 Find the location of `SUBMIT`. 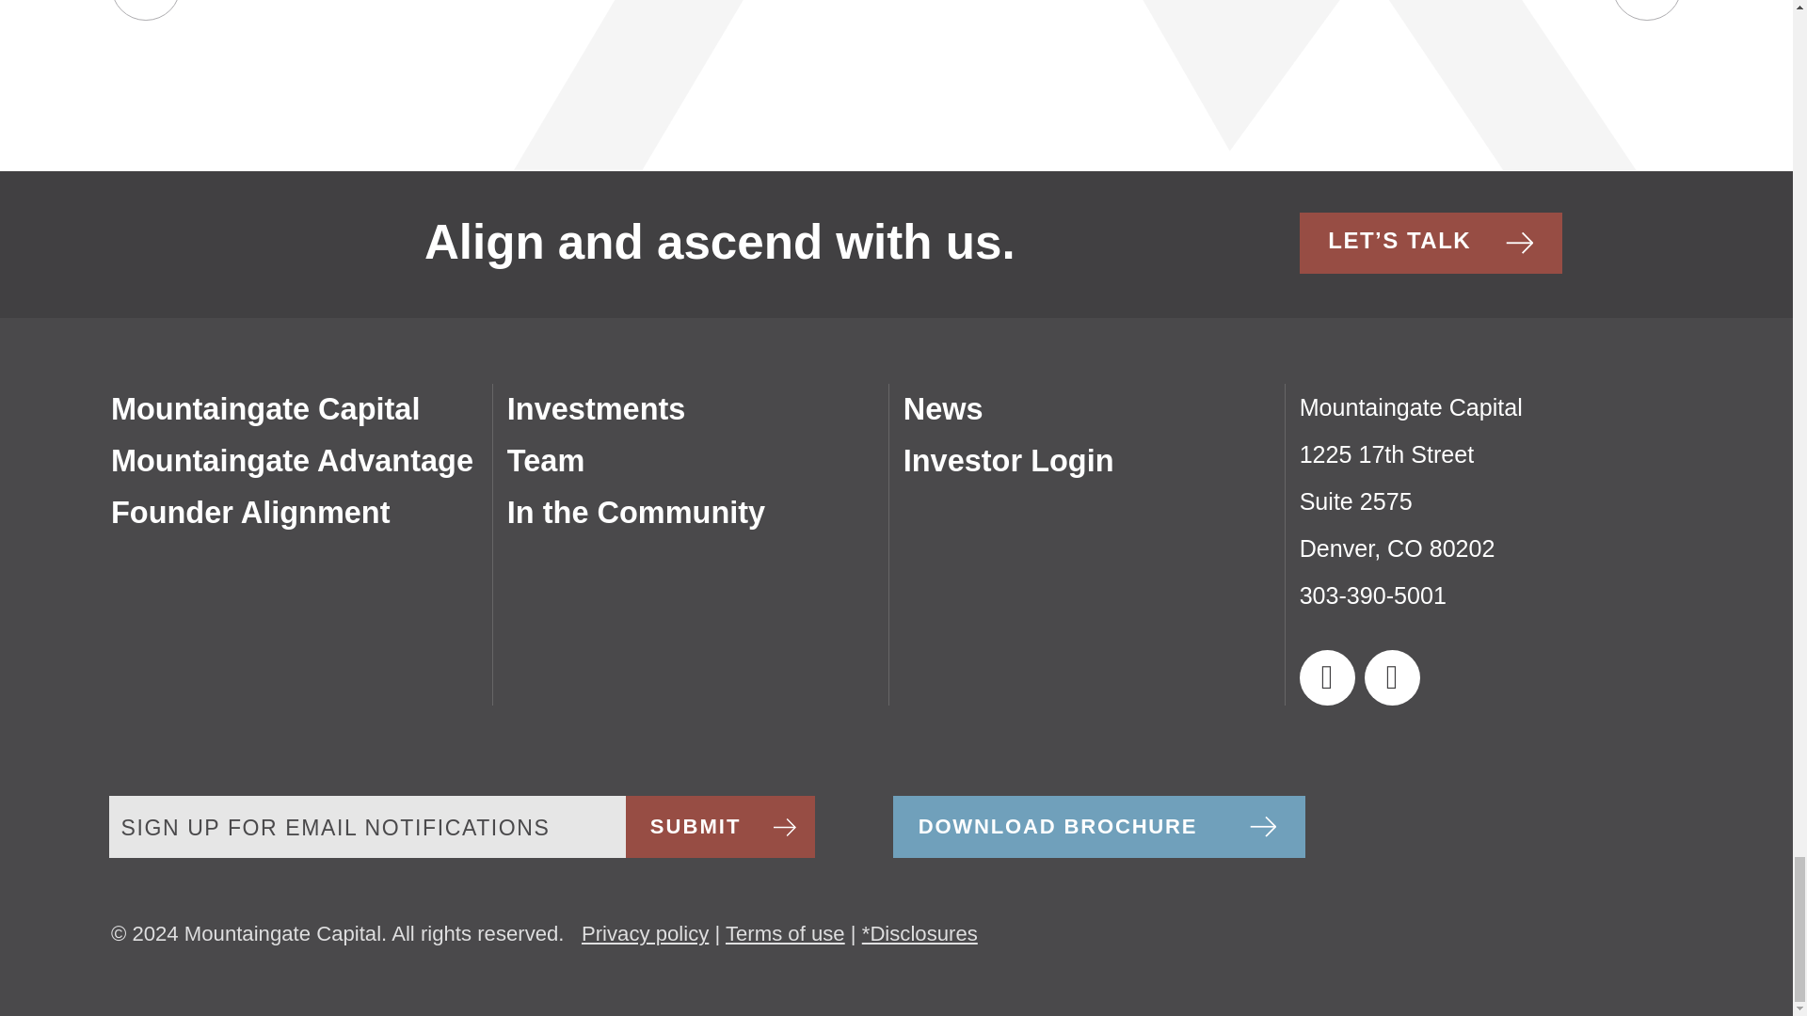

SUBMIT is located at coordinates (721, 826).